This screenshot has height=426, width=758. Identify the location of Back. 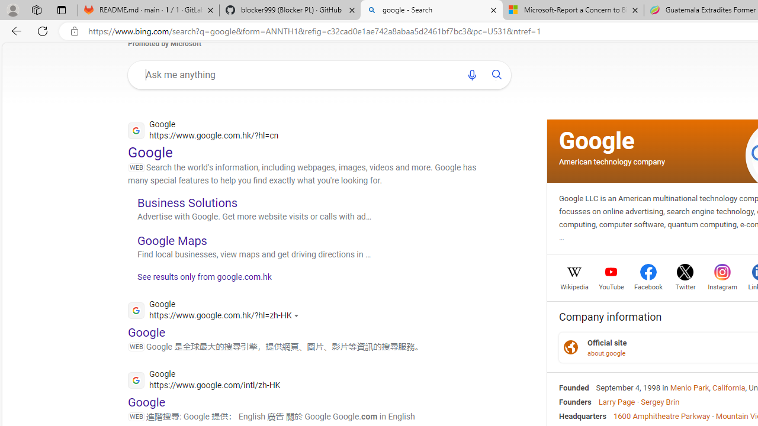
(14, 31).